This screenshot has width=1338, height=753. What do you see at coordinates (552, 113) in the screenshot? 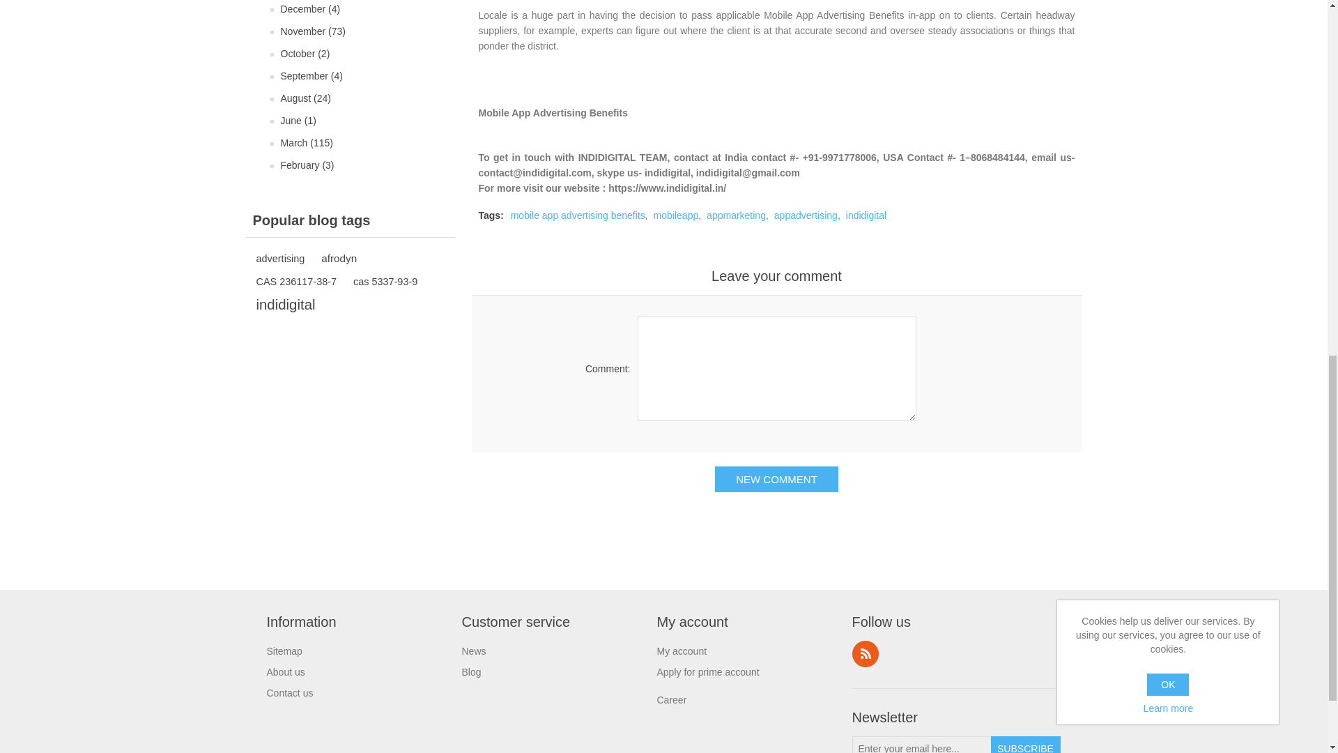
I see `Mobile App Advertising Benefits` at bounding box center [552, 113].